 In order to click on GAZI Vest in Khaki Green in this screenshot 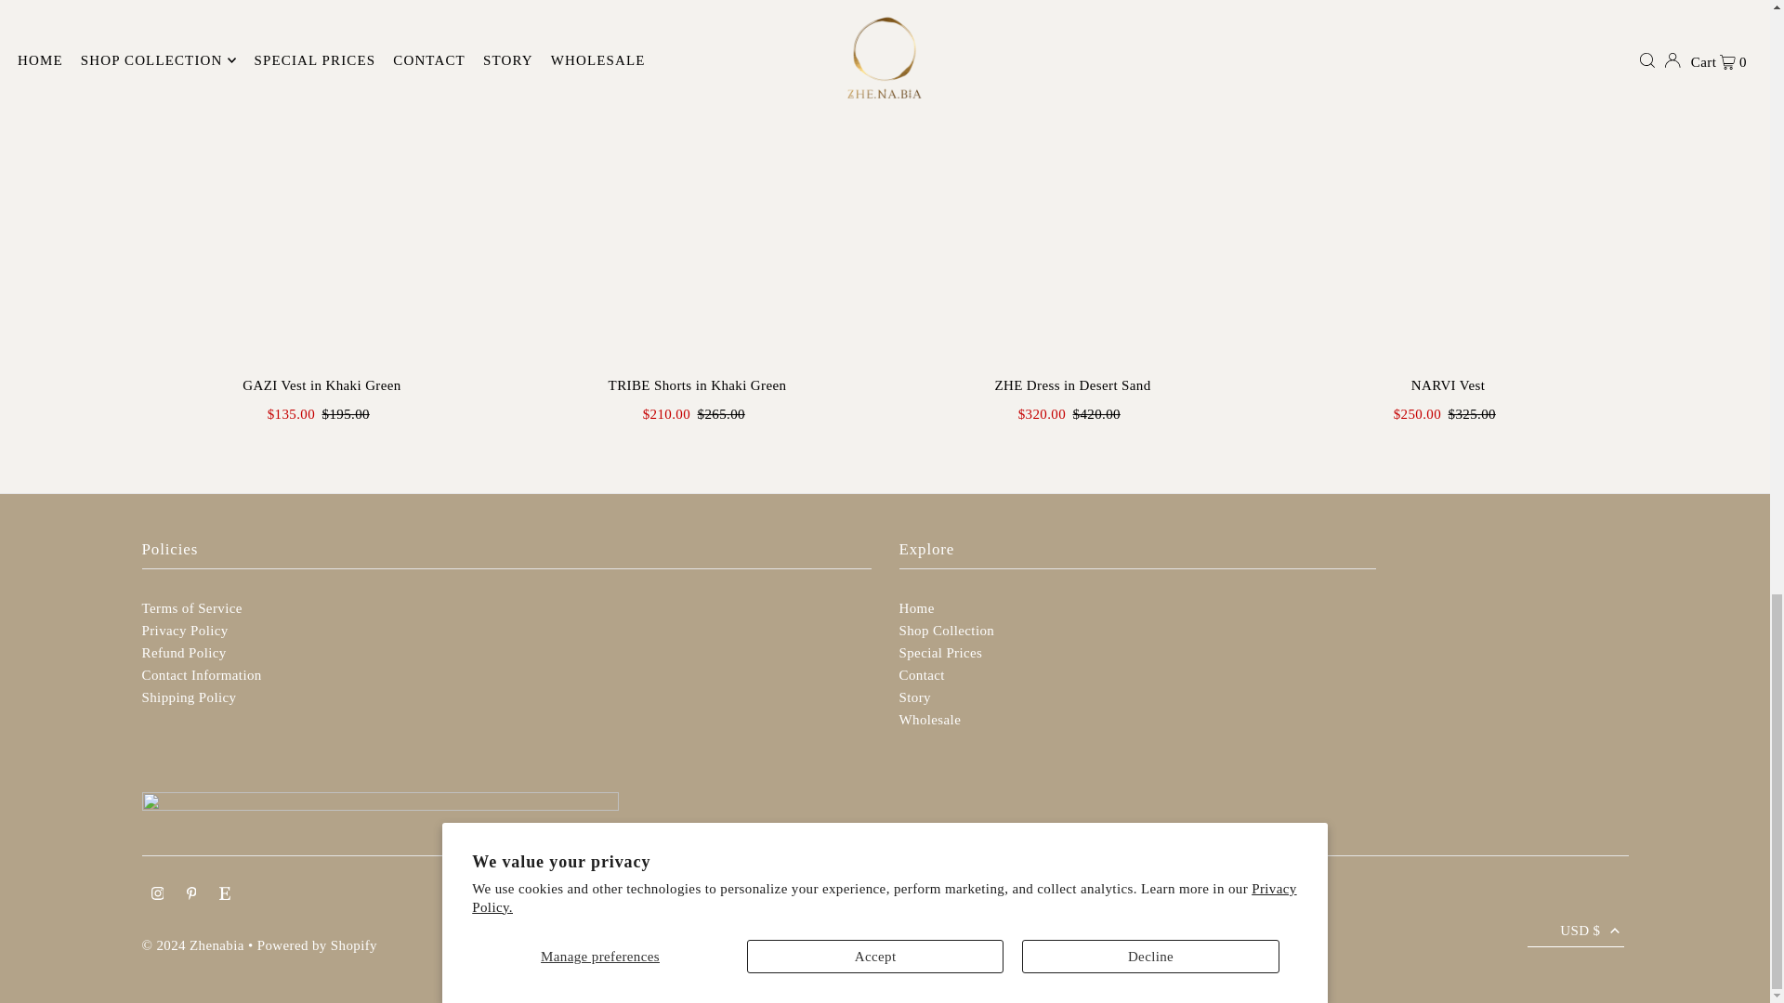, I will do `click(321, 182)`.